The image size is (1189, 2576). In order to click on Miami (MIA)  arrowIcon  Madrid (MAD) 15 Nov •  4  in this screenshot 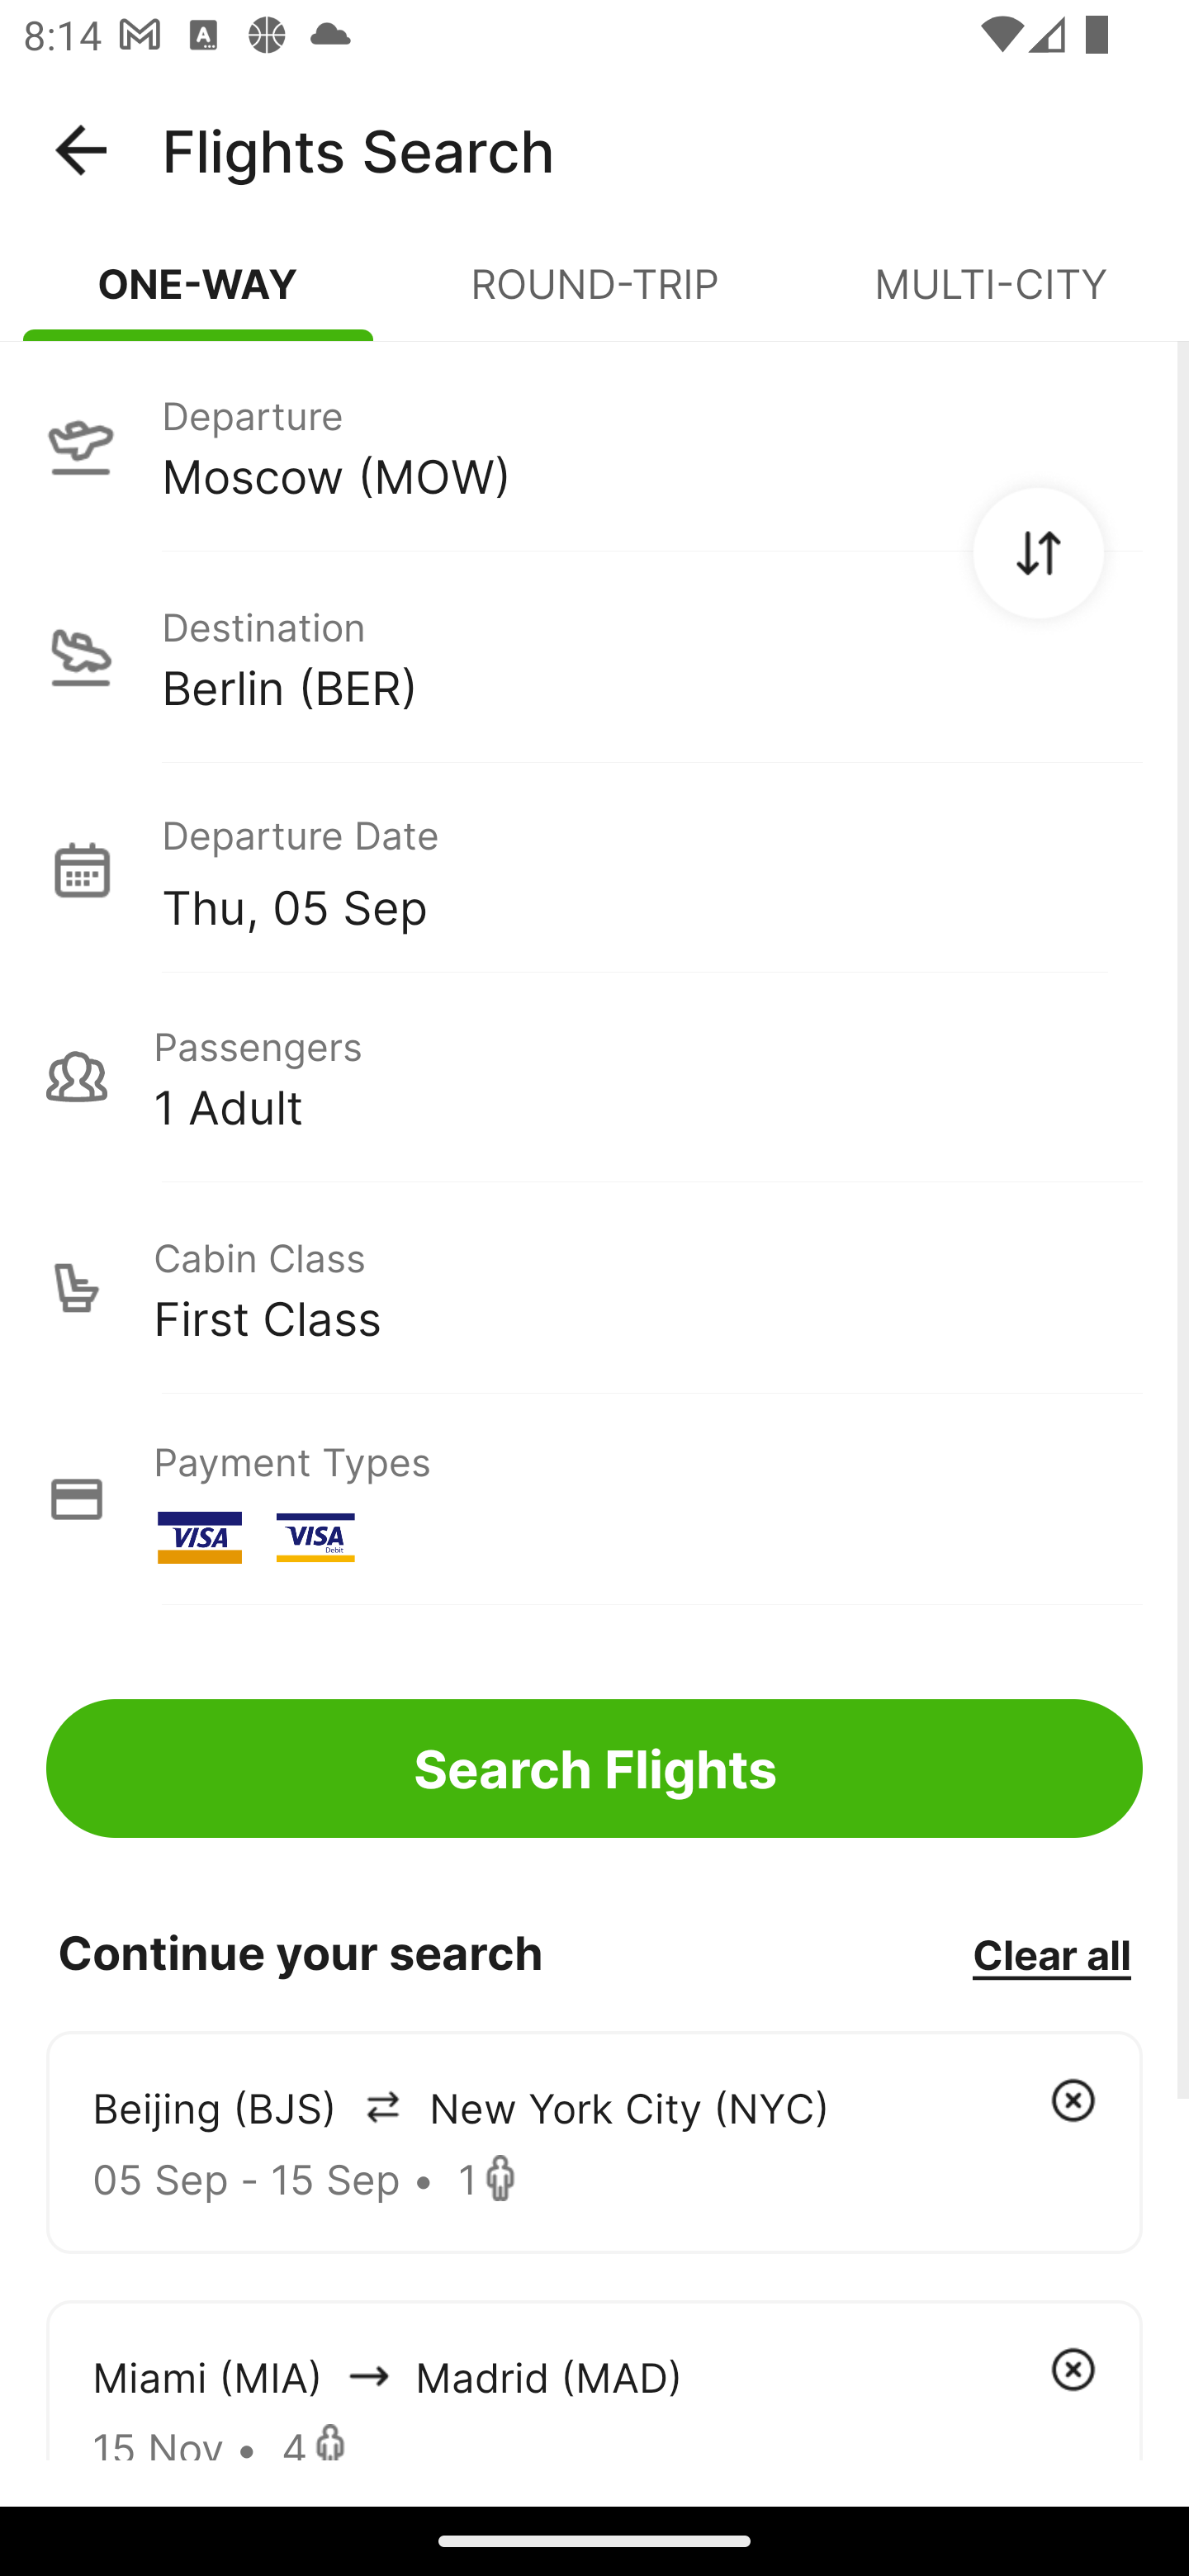, I will do `click(594, 2379)`.